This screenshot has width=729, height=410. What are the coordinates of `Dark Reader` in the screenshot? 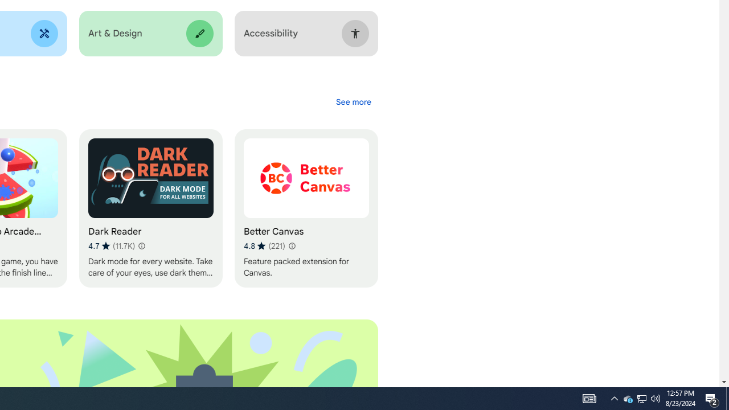 It's located at (150, 208).